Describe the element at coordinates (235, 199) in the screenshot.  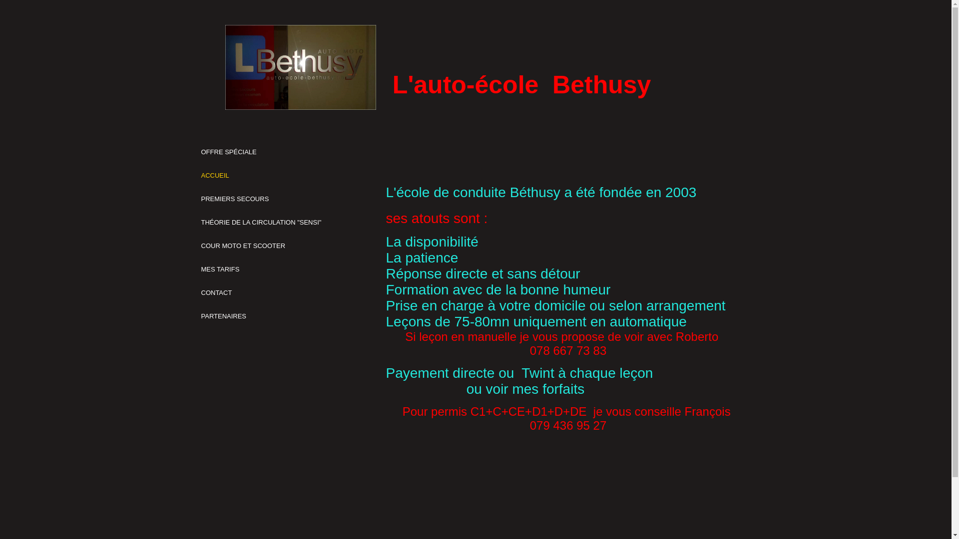
I see `PREMIERS SECOURS` at that location.